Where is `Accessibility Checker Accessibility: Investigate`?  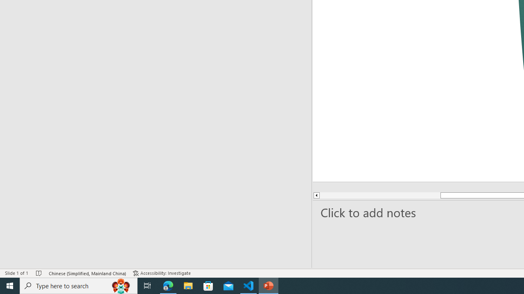 Accessibility Checker Accessibility: Investigate is located at coordinates (163, 273).